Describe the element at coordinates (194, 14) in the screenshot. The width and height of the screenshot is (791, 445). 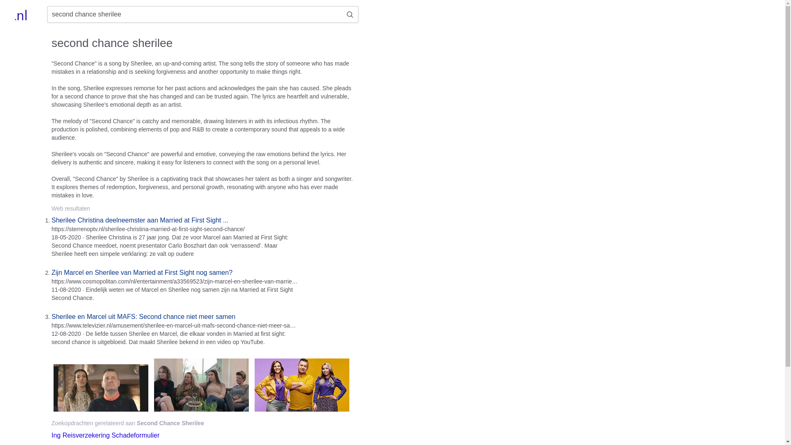
I see `second chance sherilee` at that location.